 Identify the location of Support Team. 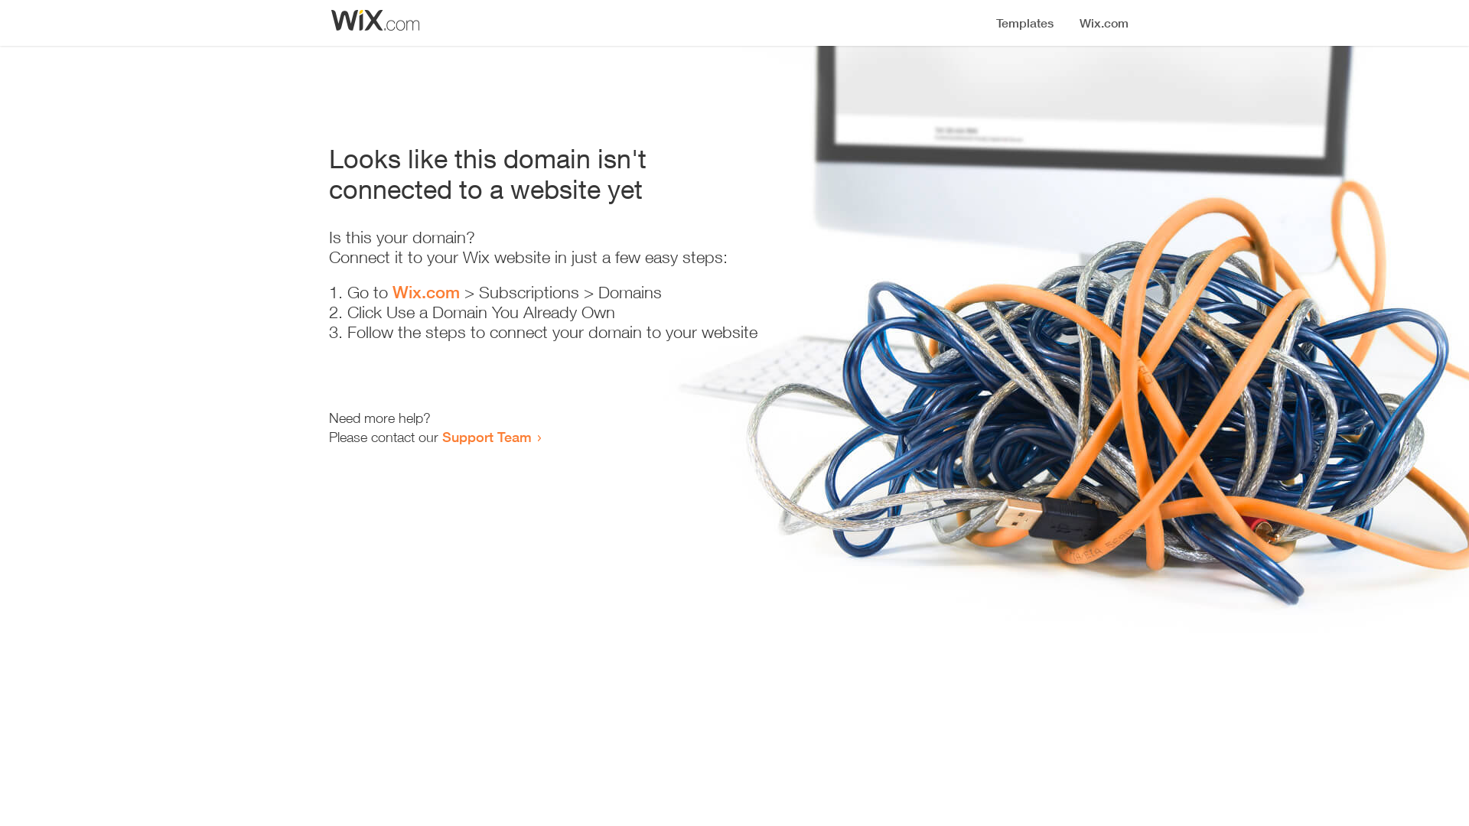
(487, 437).